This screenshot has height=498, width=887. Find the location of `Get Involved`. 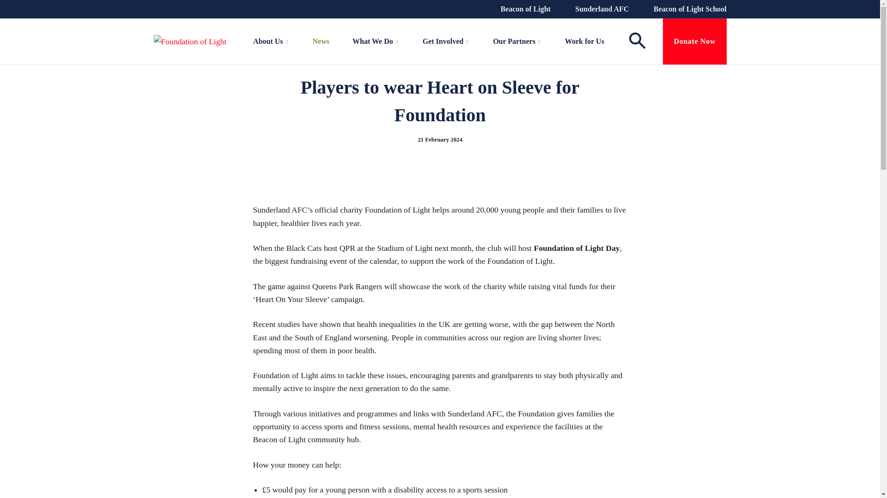

Get Involved is located at coordinates (446, 41).